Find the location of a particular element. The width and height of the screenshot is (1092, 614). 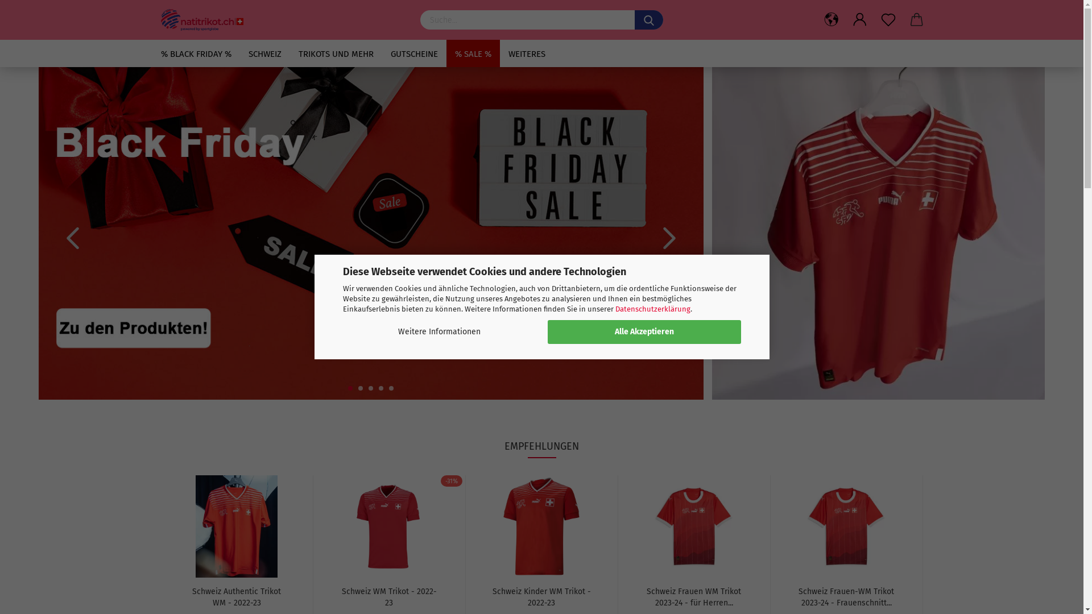

TRIKOTS UND MEHR is located at coordinates (336, 53).